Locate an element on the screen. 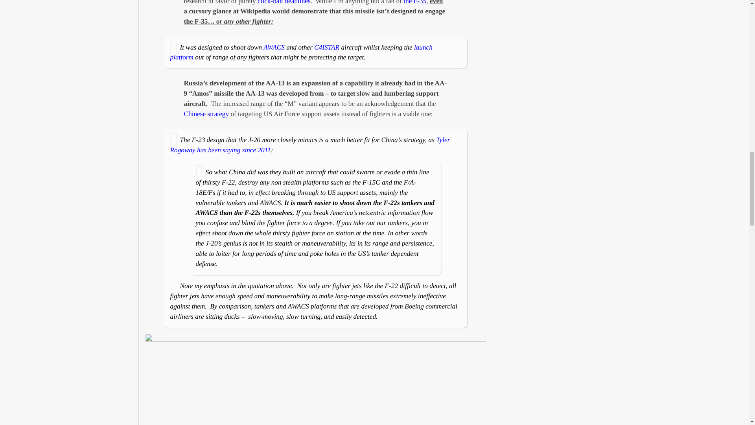  AWACS is located at coordinates (274, 47).